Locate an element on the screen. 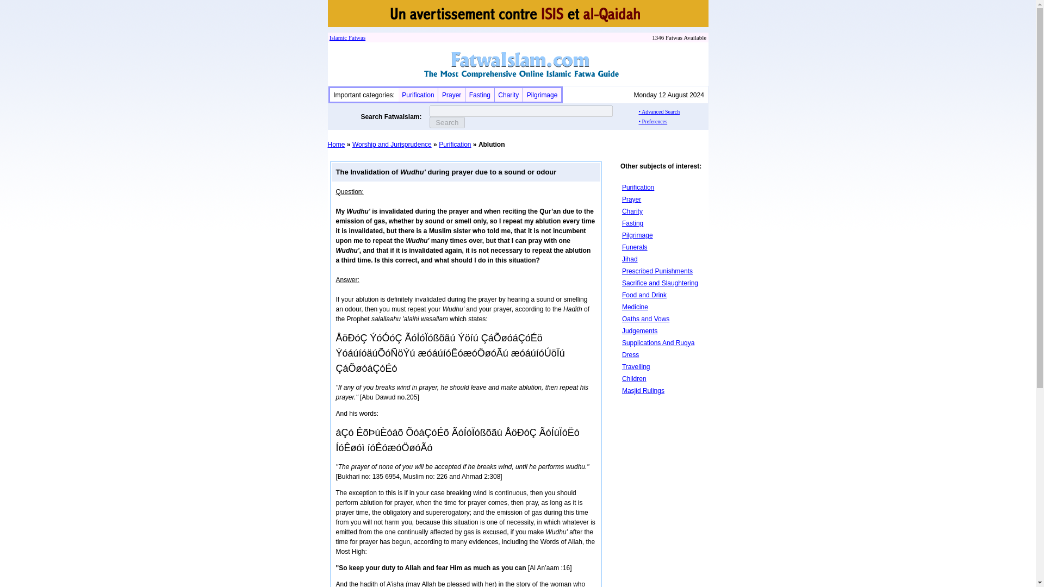 This screenshot has height=587, width=1044.  Search  is located at coordinates (447, 122).